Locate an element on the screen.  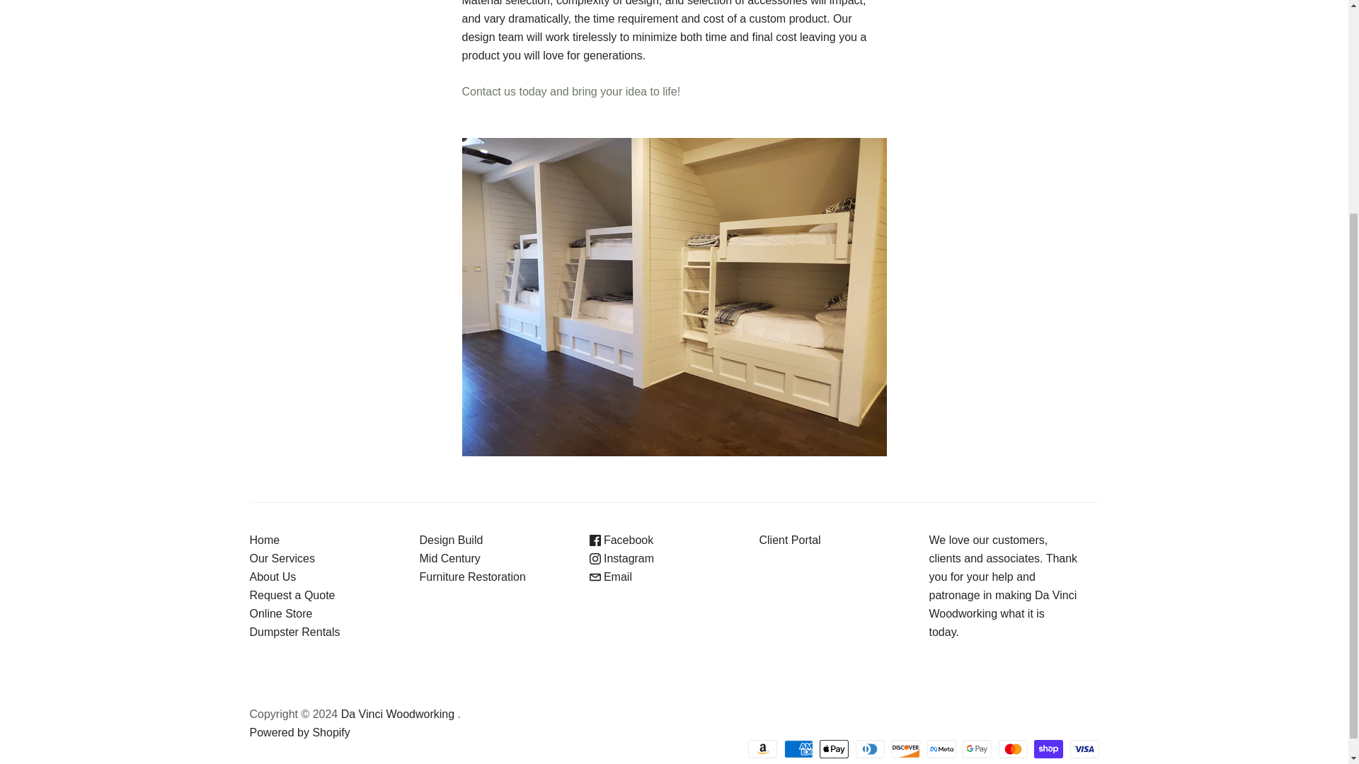
Client Portal is located at coordinates (789, 540).